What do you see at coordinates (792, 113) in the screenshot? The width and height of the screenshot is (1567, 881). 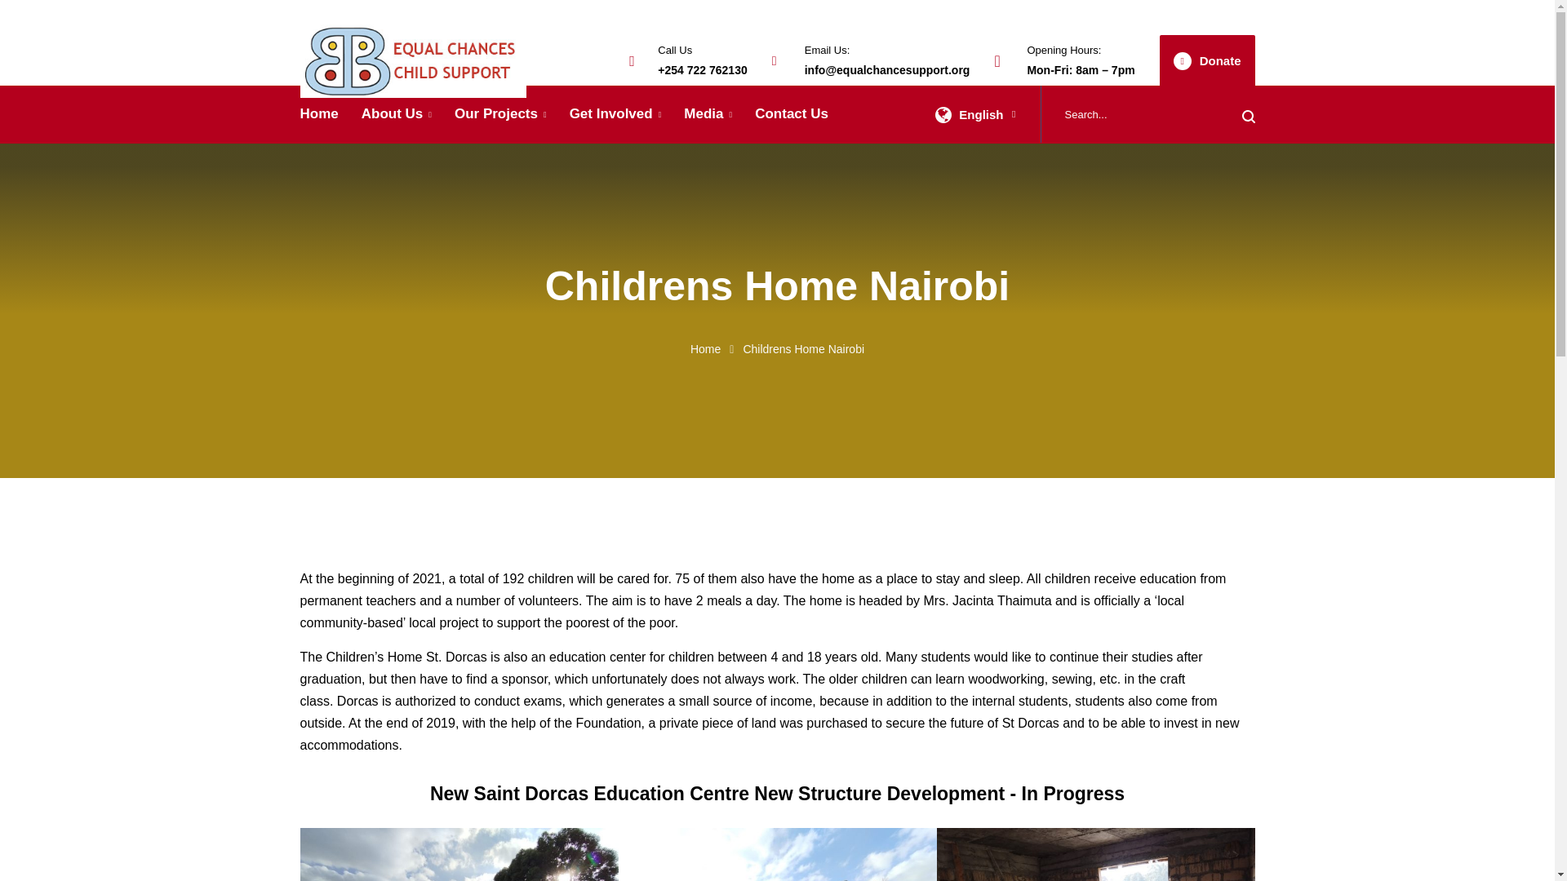 I see `Contact Us` at bounding box center [792, 113].